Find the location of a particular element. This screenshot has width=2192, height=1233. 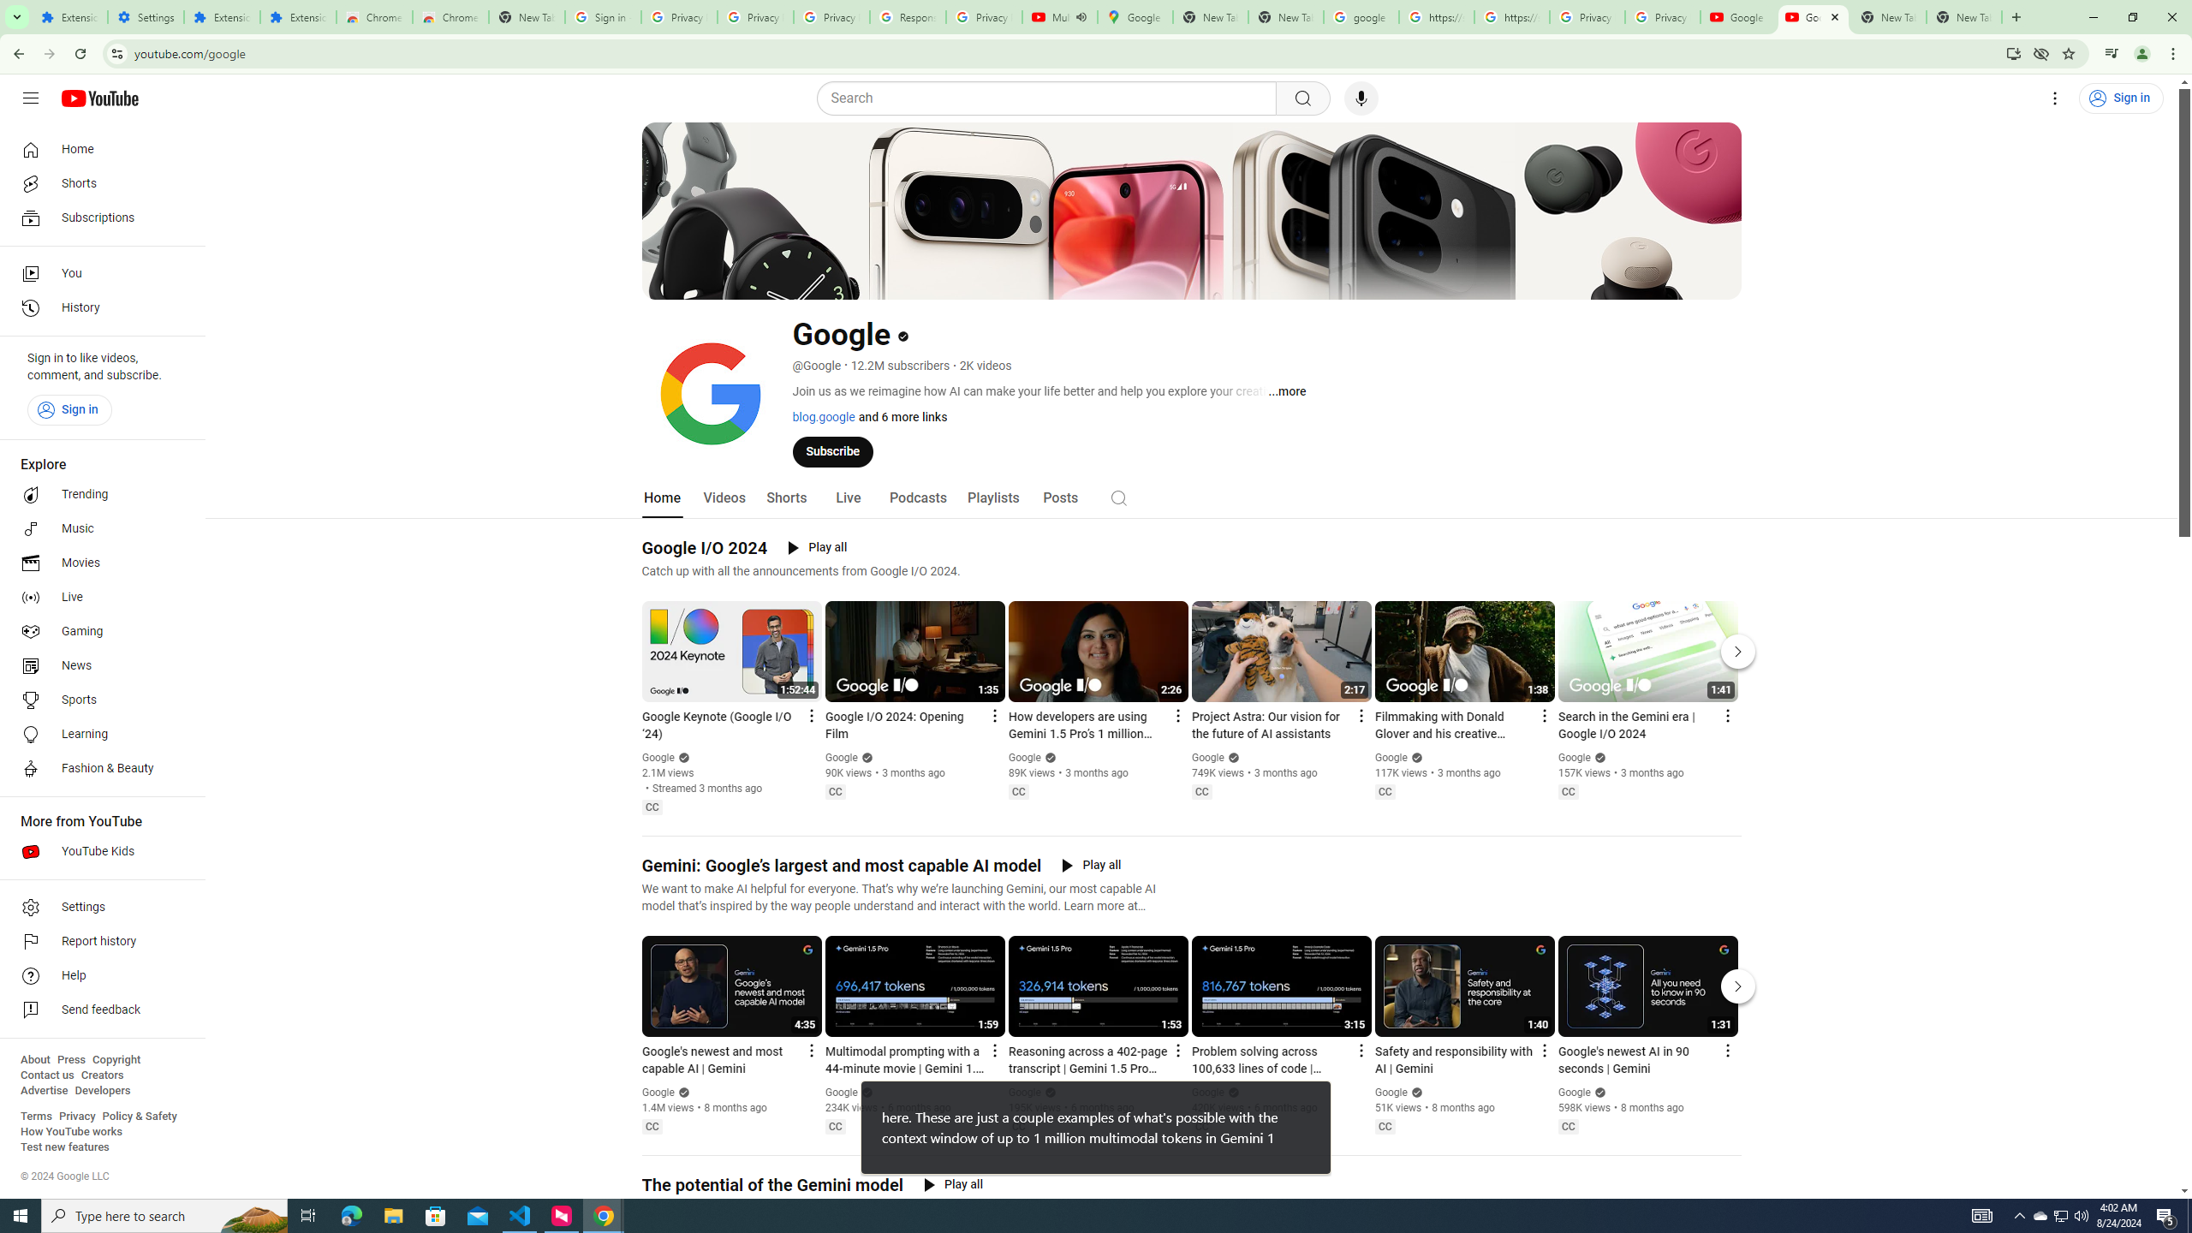

Google I/O 2024 is located at coordinates (705, 548).